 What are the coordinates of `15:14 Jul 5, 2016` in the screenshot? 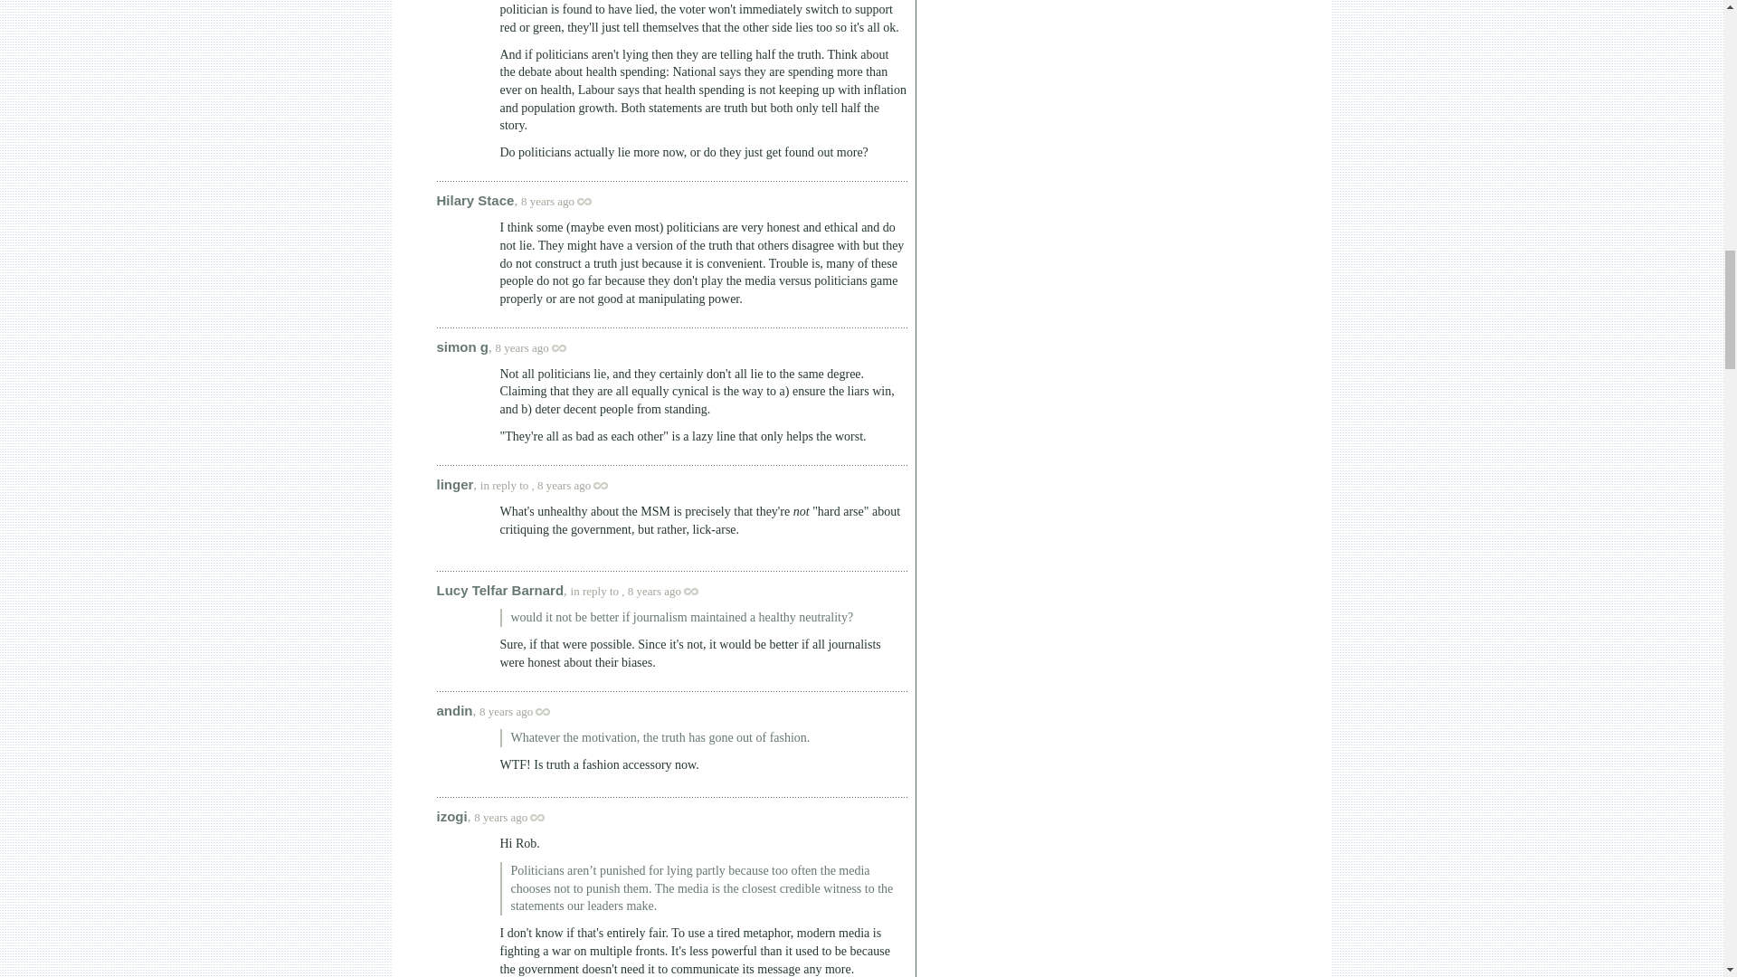 It's located at (653, 590).